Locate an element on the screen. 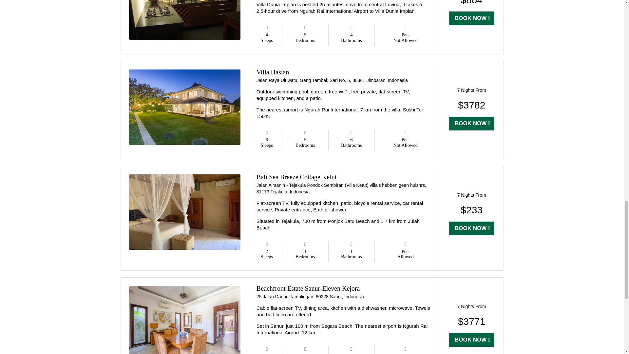 The width and height of the screenshot is (629, 354). Villa Hasian is located at coordinates (273, 72).